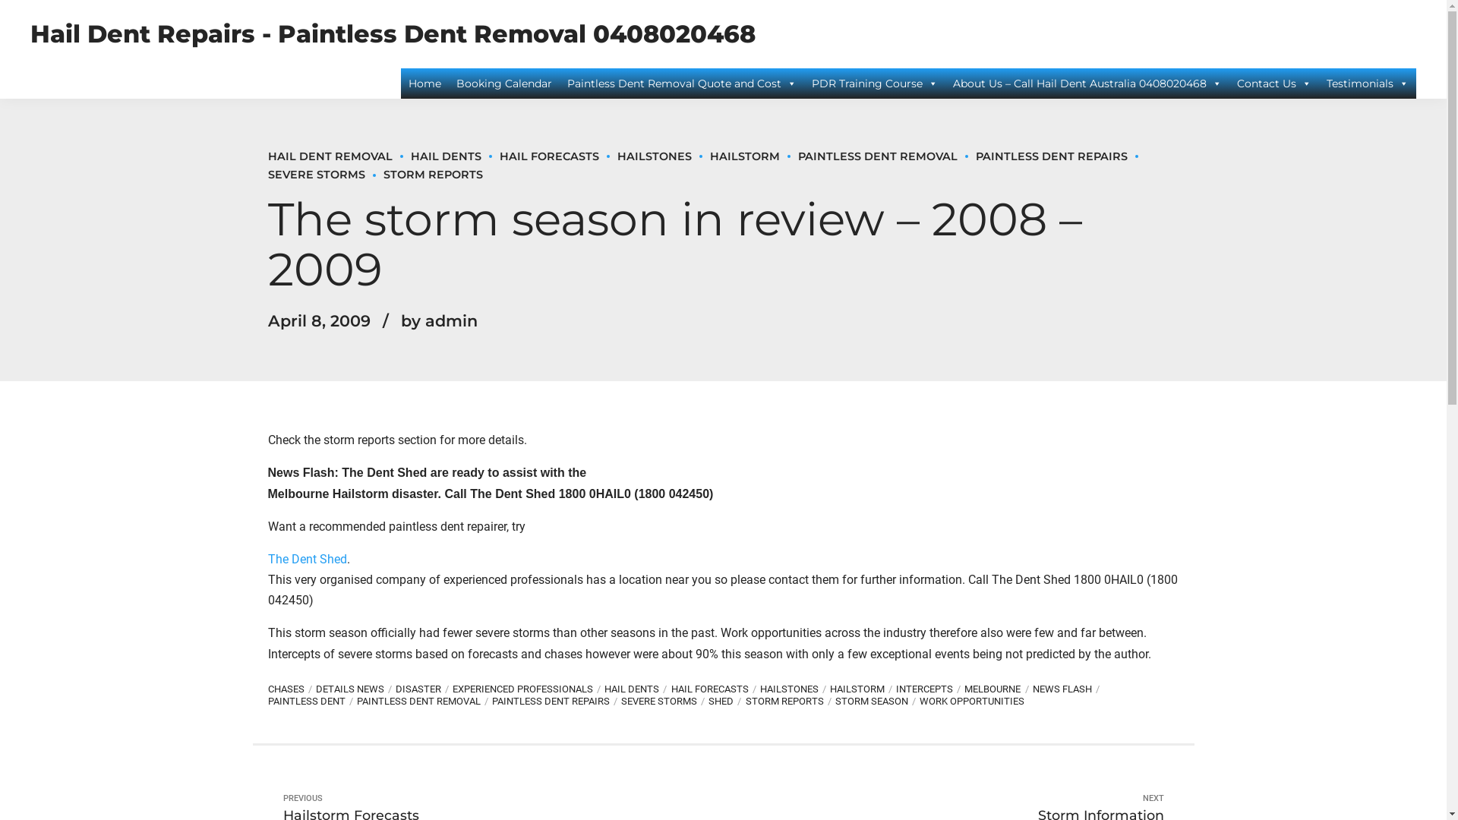 The height and width of the screenshot is (820, 1458). What do you see at coordinates (292, 689) in the screenshot?
I see `CHASES` at bounding box center [292, 689].